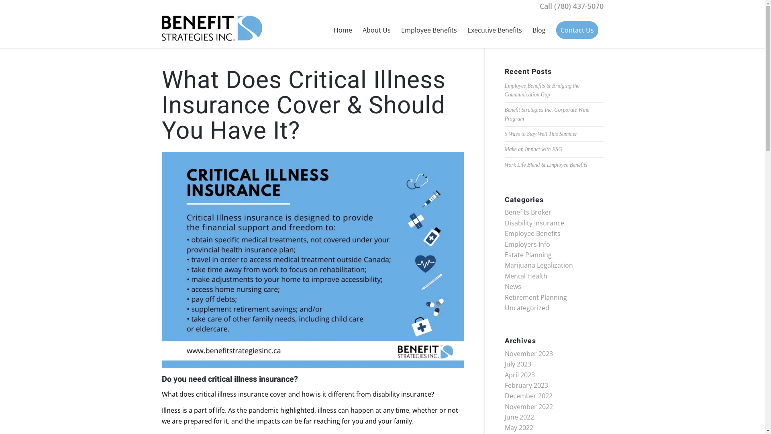 This screenshot has height=434, width=771. I want to click on July 2023, so click(518, 364).